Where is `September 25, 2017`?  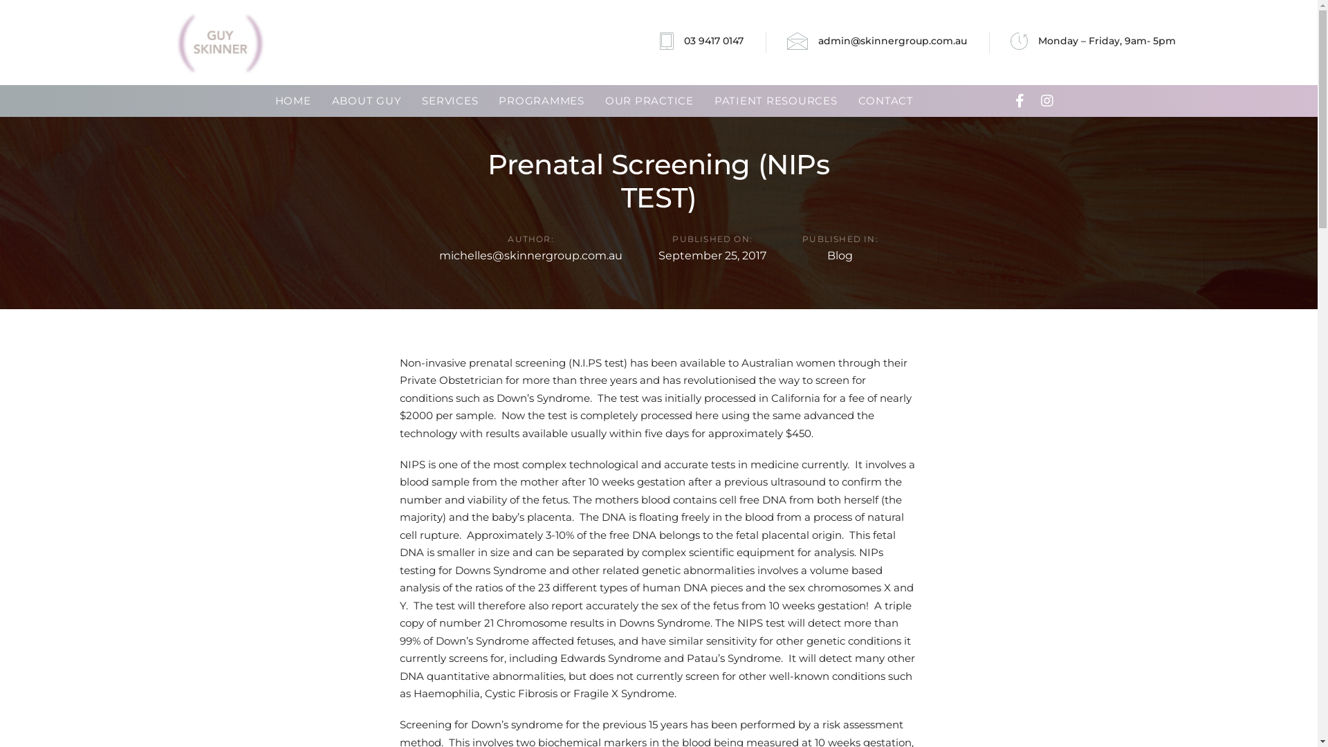 September 25, 2017 is located at coordinates (712, 256).